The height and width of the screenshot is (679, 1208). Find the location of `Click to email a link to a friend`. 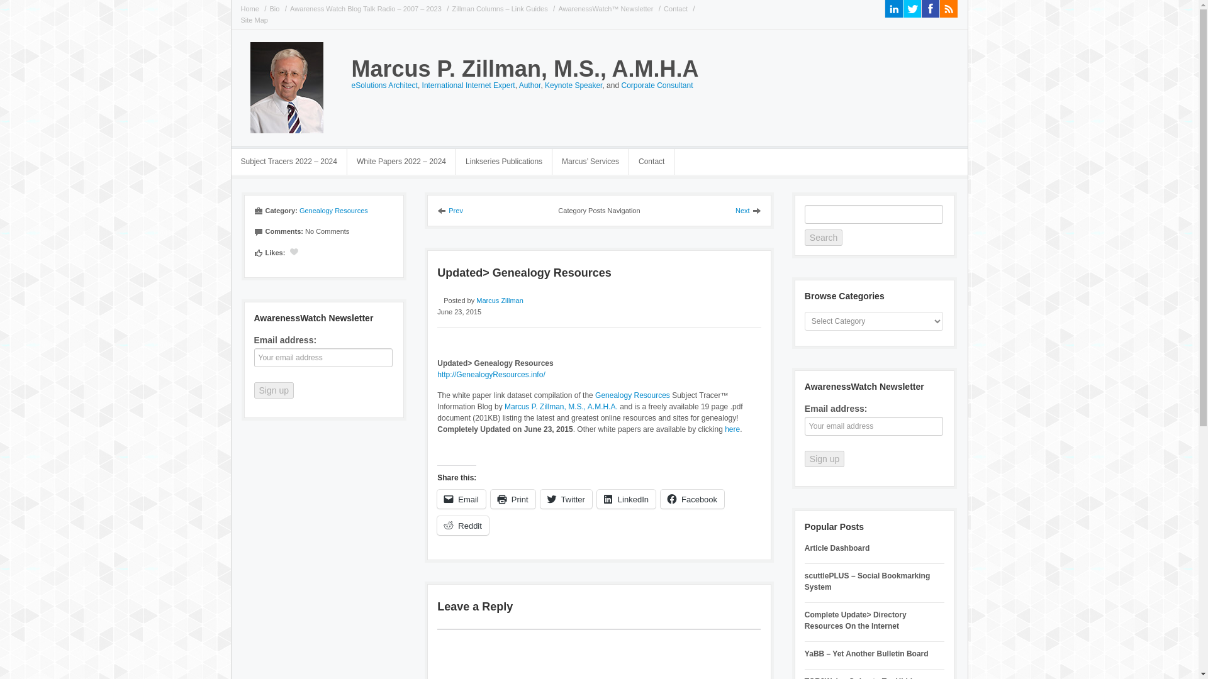

Click to email a link to a friend is located at coordinates (461, 499).